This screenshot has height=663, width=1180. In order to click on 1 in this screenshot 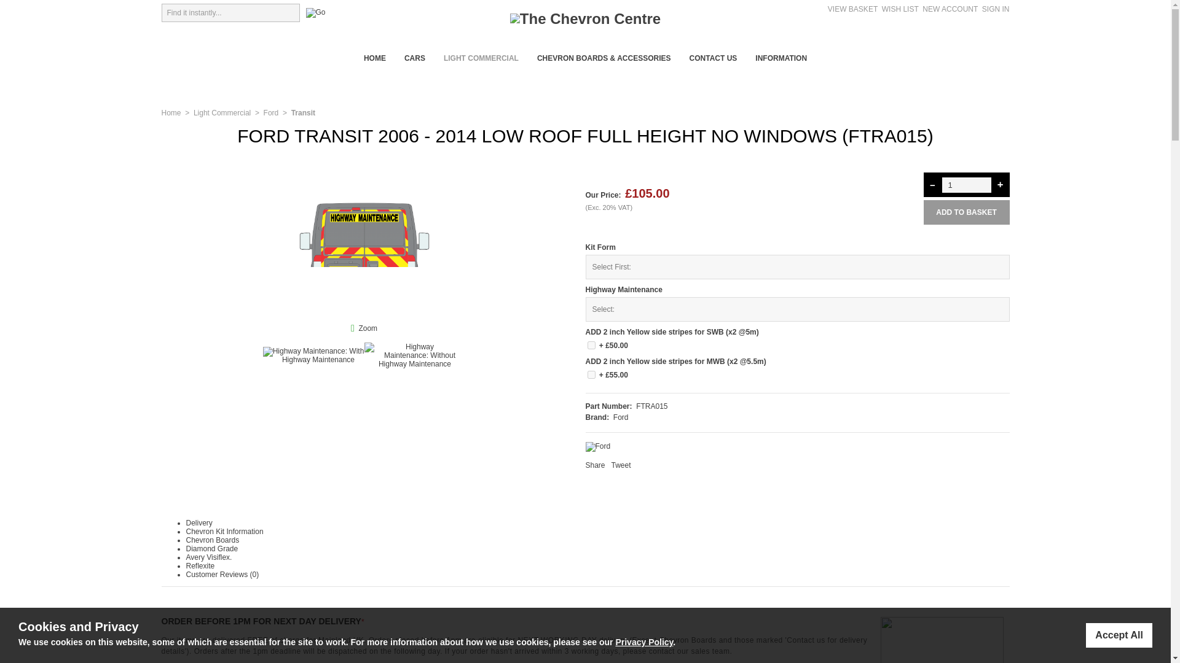, I will do `click(966, 184)`.